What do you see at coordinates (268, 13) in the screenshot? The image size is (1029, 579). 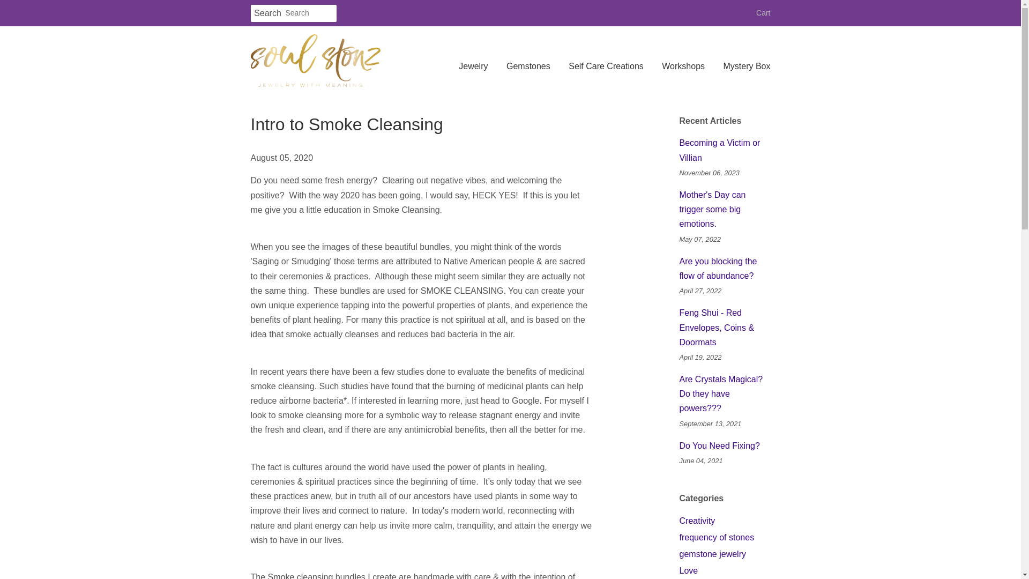 I see `Search` at bounding box center [268, 13].